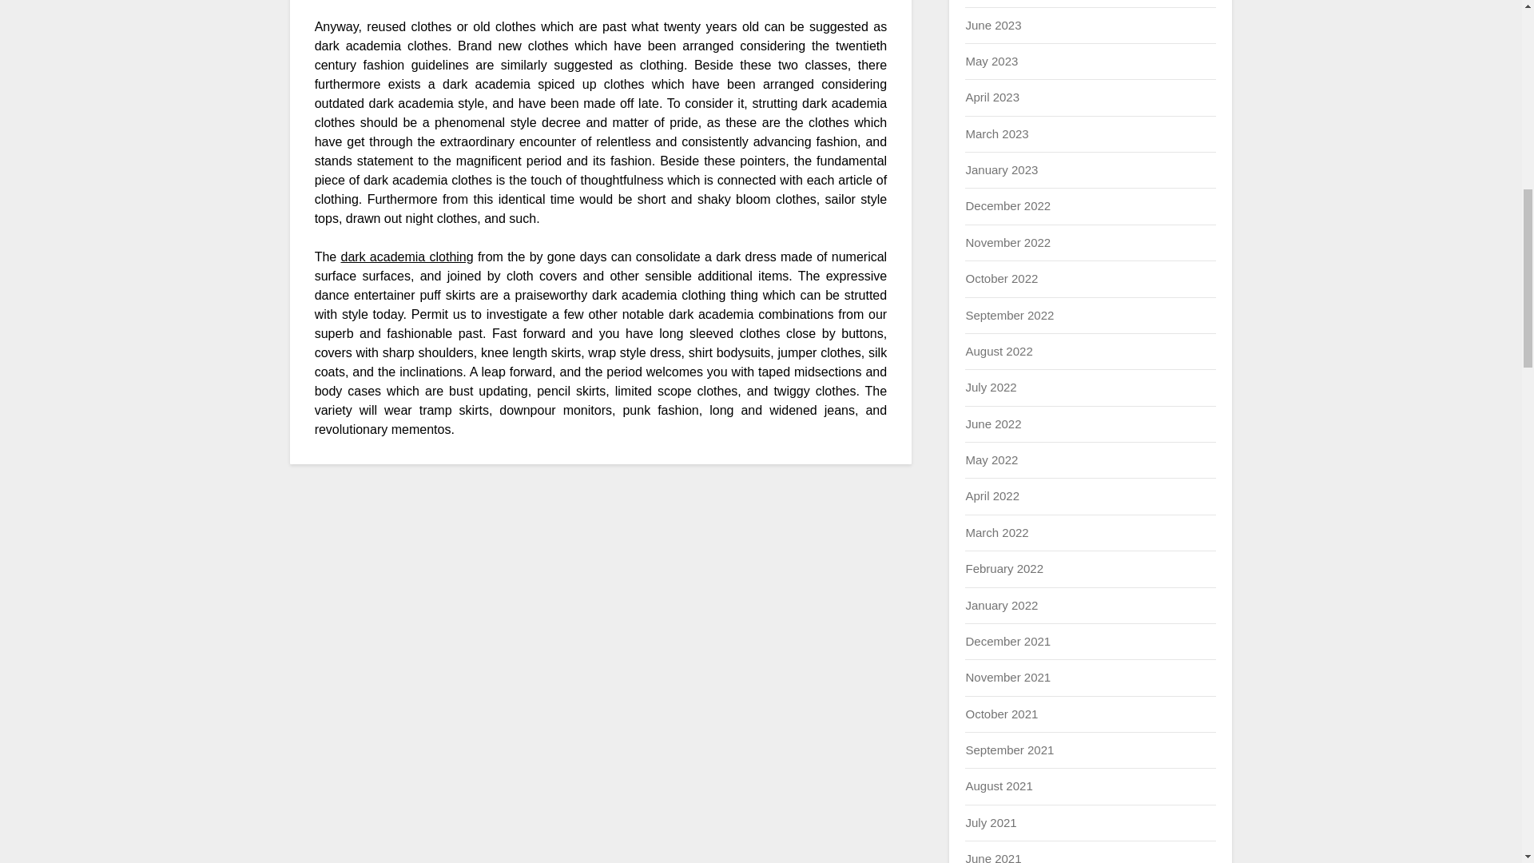  Describe the element at coordinates (1007, 242) in the screenshot. I see `November 2022` at that location.